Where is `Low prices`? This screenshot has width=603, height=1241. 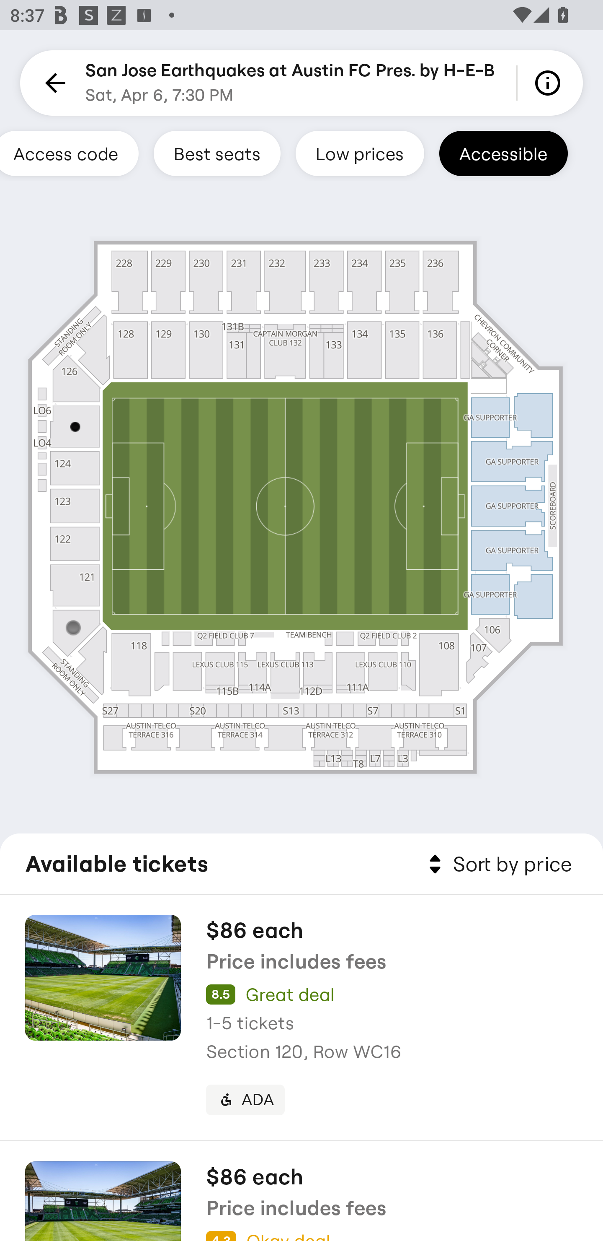 Low prices is located at coordinates (359, 153).